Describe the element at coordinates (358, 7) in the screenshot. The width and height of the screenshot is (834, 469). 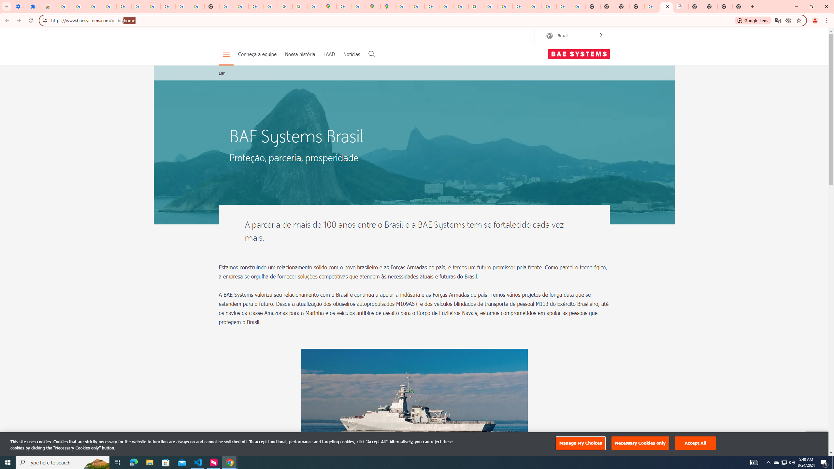
I see `Safety in Our Products - Google Safety Center` at that location.